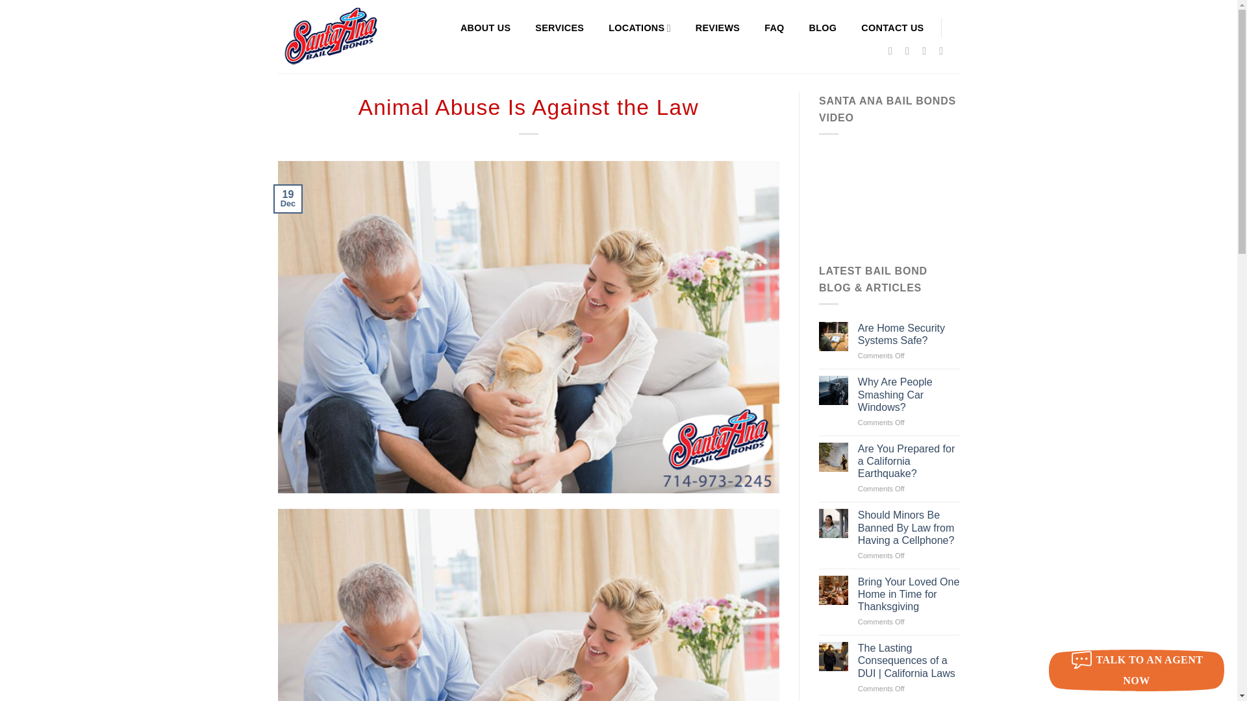  I want to click on Why Are People Smashing Car Windows?, so click(909, 395).